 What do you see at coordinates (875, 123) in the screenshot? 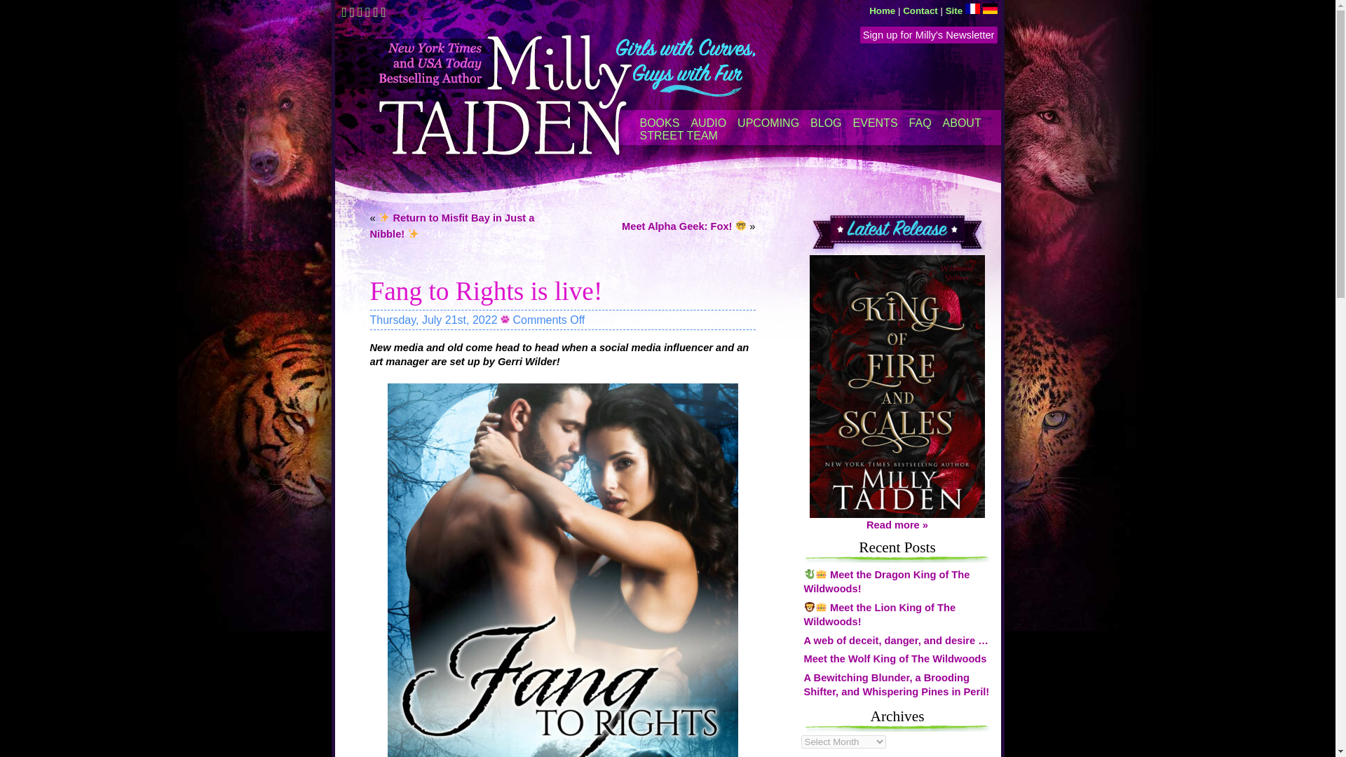
I see `EVENTS` at bounding box center [875, 123].